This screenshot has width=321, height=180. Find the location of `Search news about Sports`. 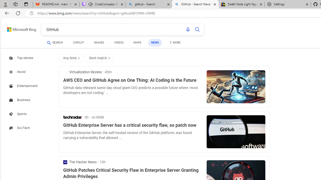

Search news about Sports is located at coordinates (19, 114).